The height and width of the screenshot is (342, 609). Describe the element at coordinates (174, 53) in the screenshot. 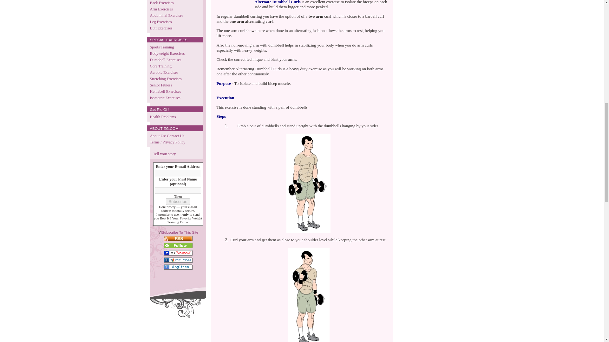

I see `Bodyweight Exercises` at that location.